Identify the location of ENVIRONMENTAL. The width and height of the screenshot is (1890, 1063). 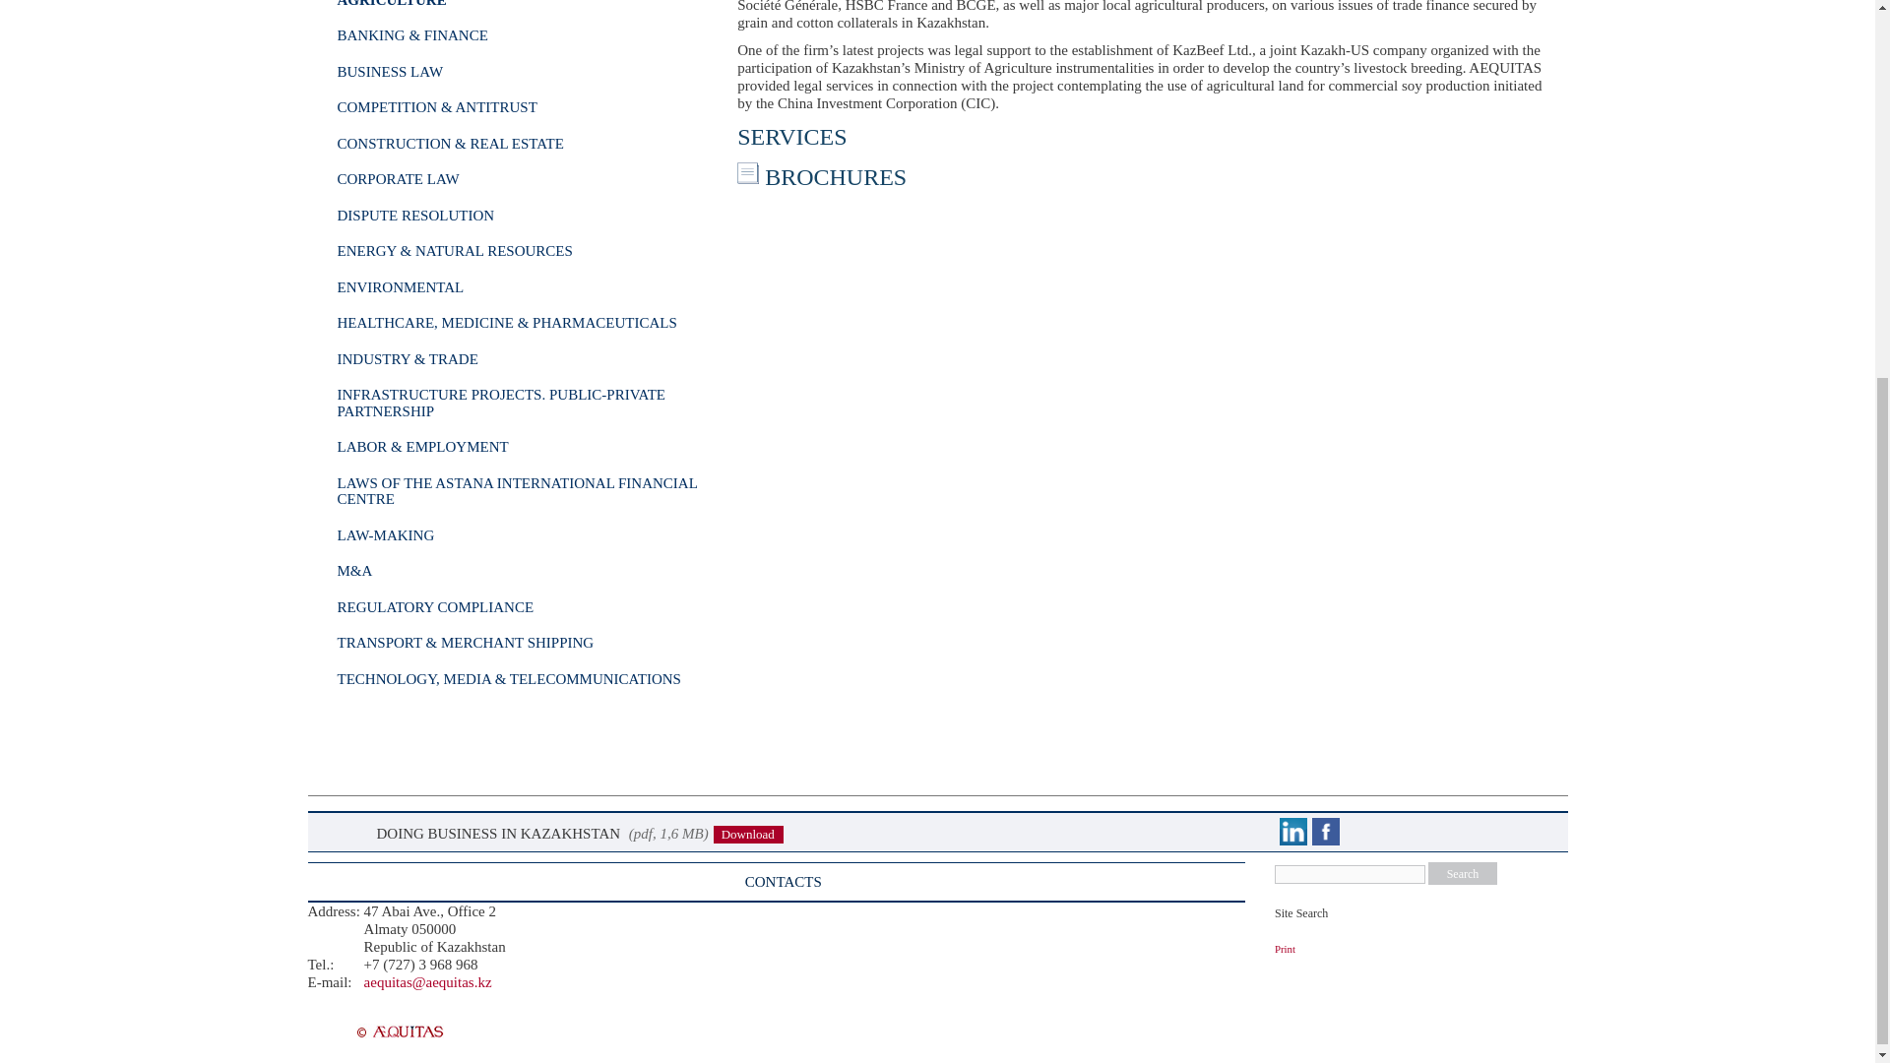
(400, 287).